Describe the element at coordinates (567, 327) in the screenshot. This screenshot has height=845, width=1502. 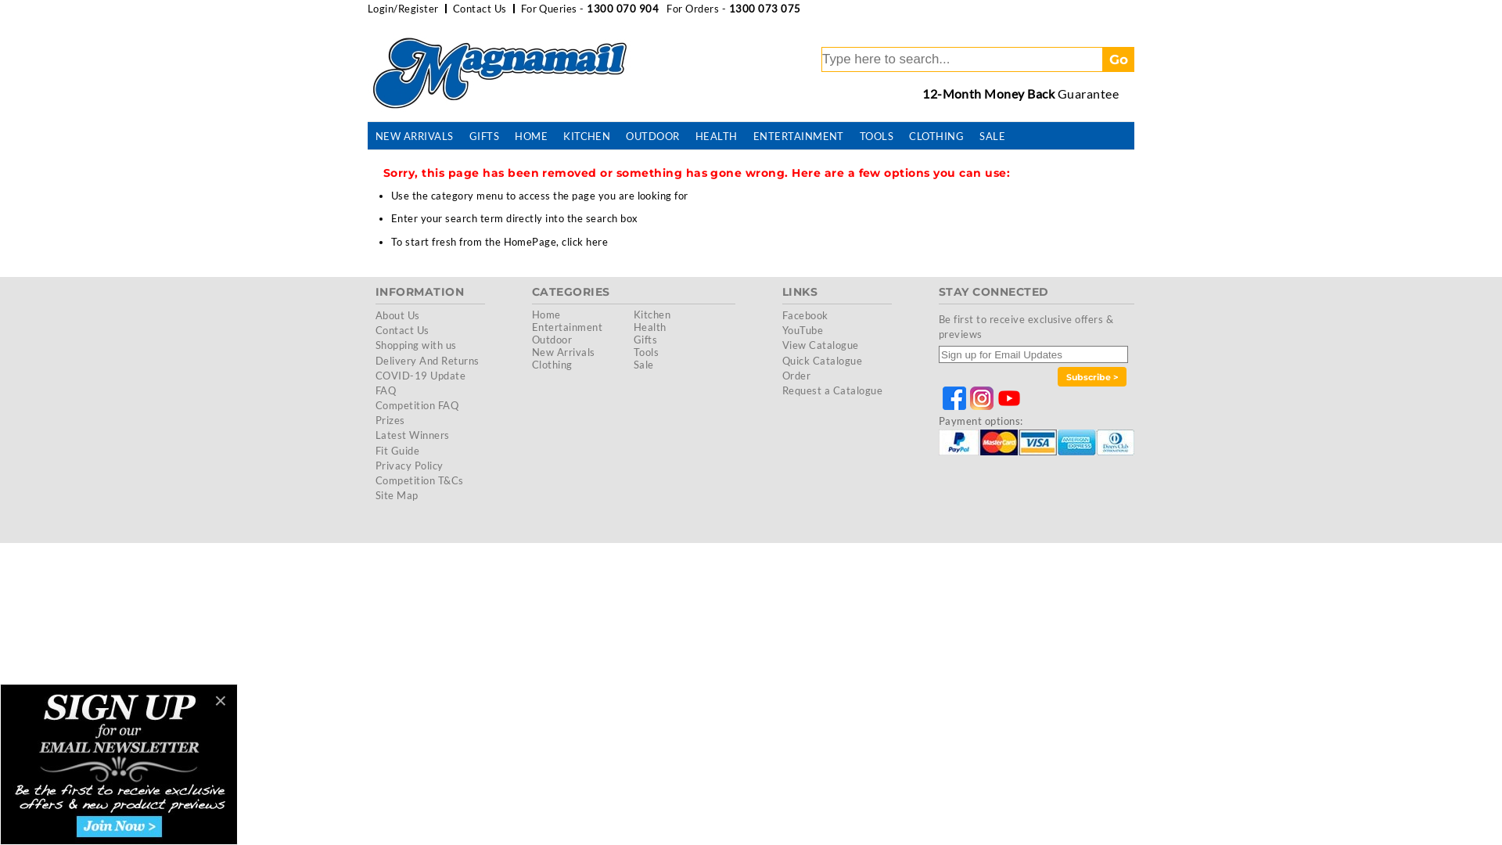
I see `Entertainment` at that location.